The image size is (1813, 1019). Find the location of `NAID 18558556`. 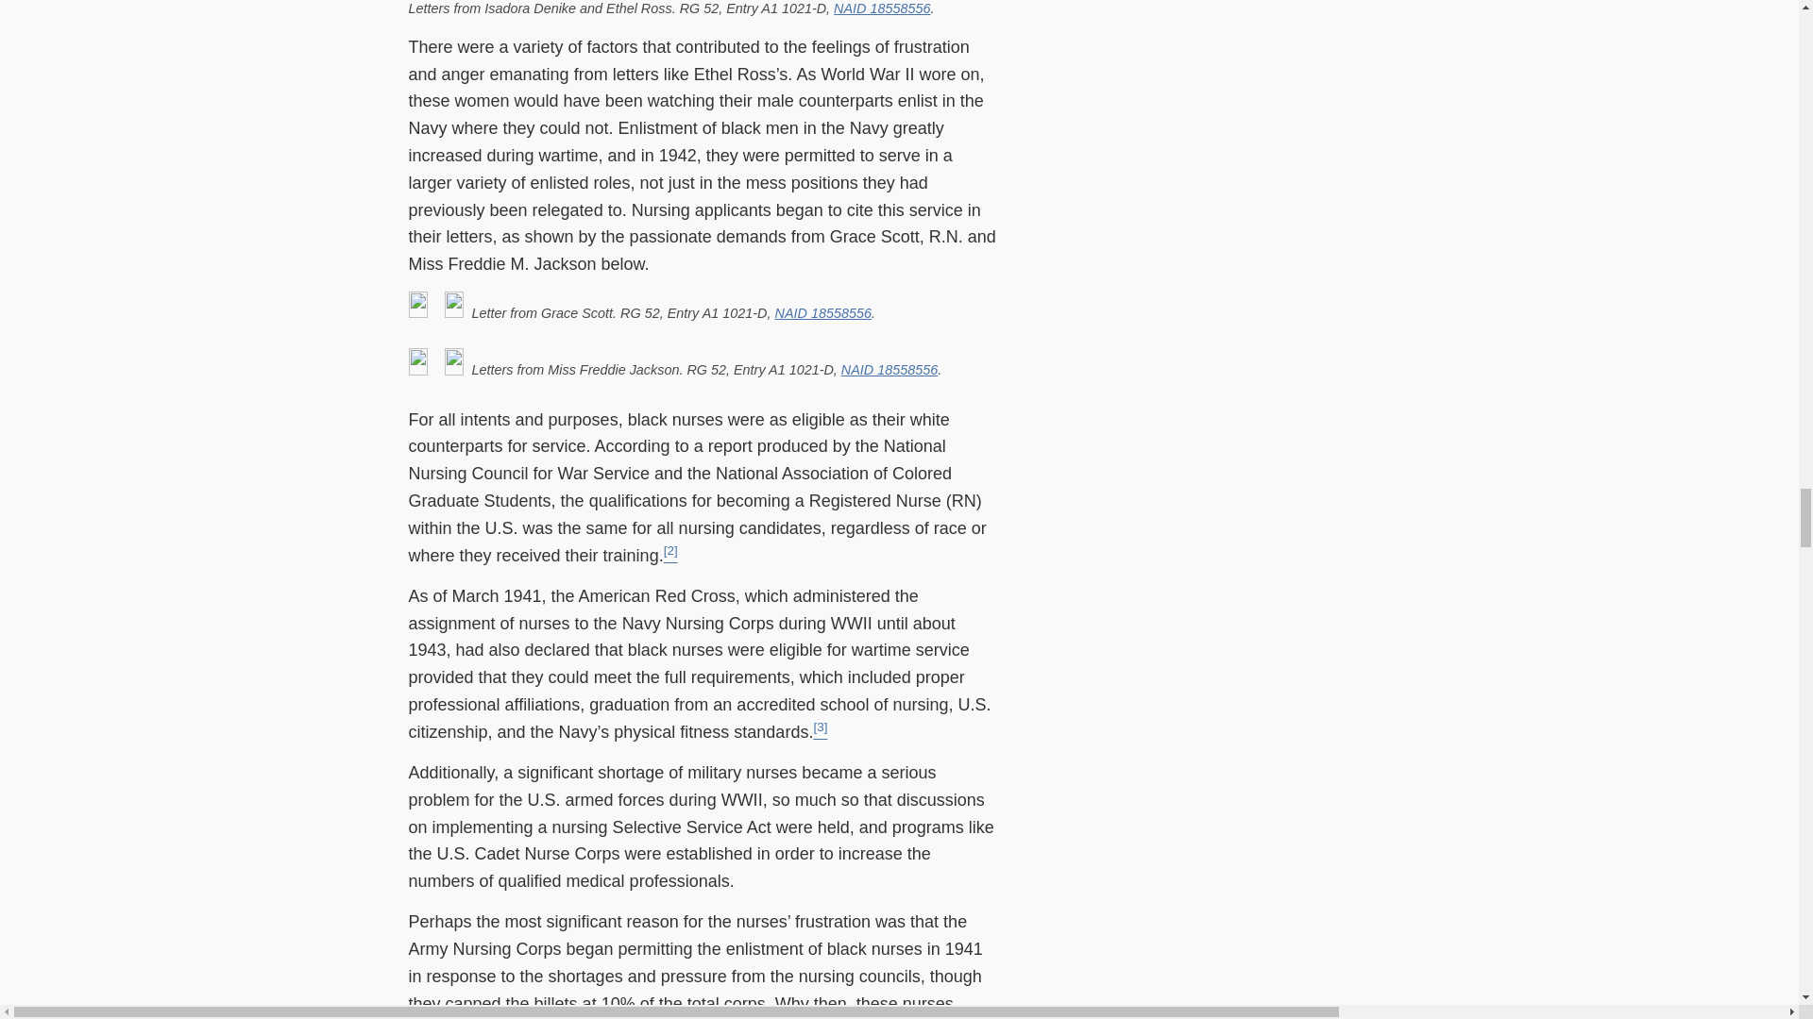

NAID 18558556 is located at coordinates (889, 370).